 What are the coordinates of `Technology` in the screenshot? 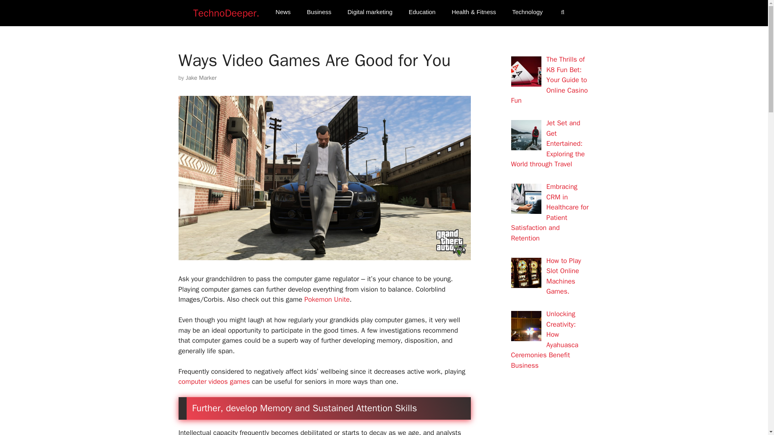 It's located at (527, 12).